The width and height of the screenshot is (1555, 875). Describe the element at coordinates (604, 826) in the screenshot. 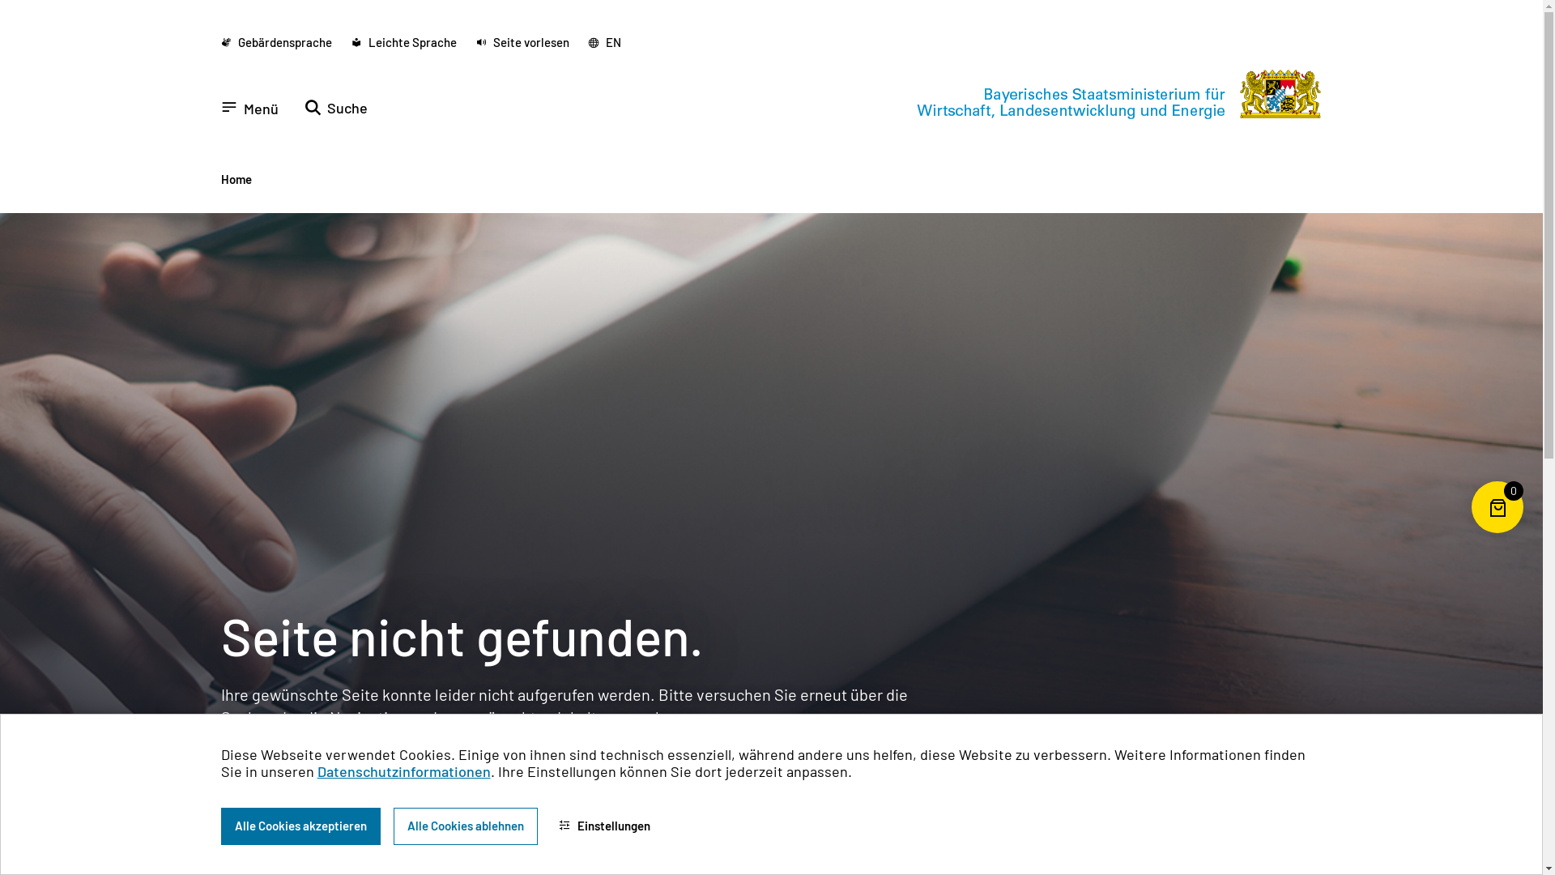

I see `Einstellungen` at that location.